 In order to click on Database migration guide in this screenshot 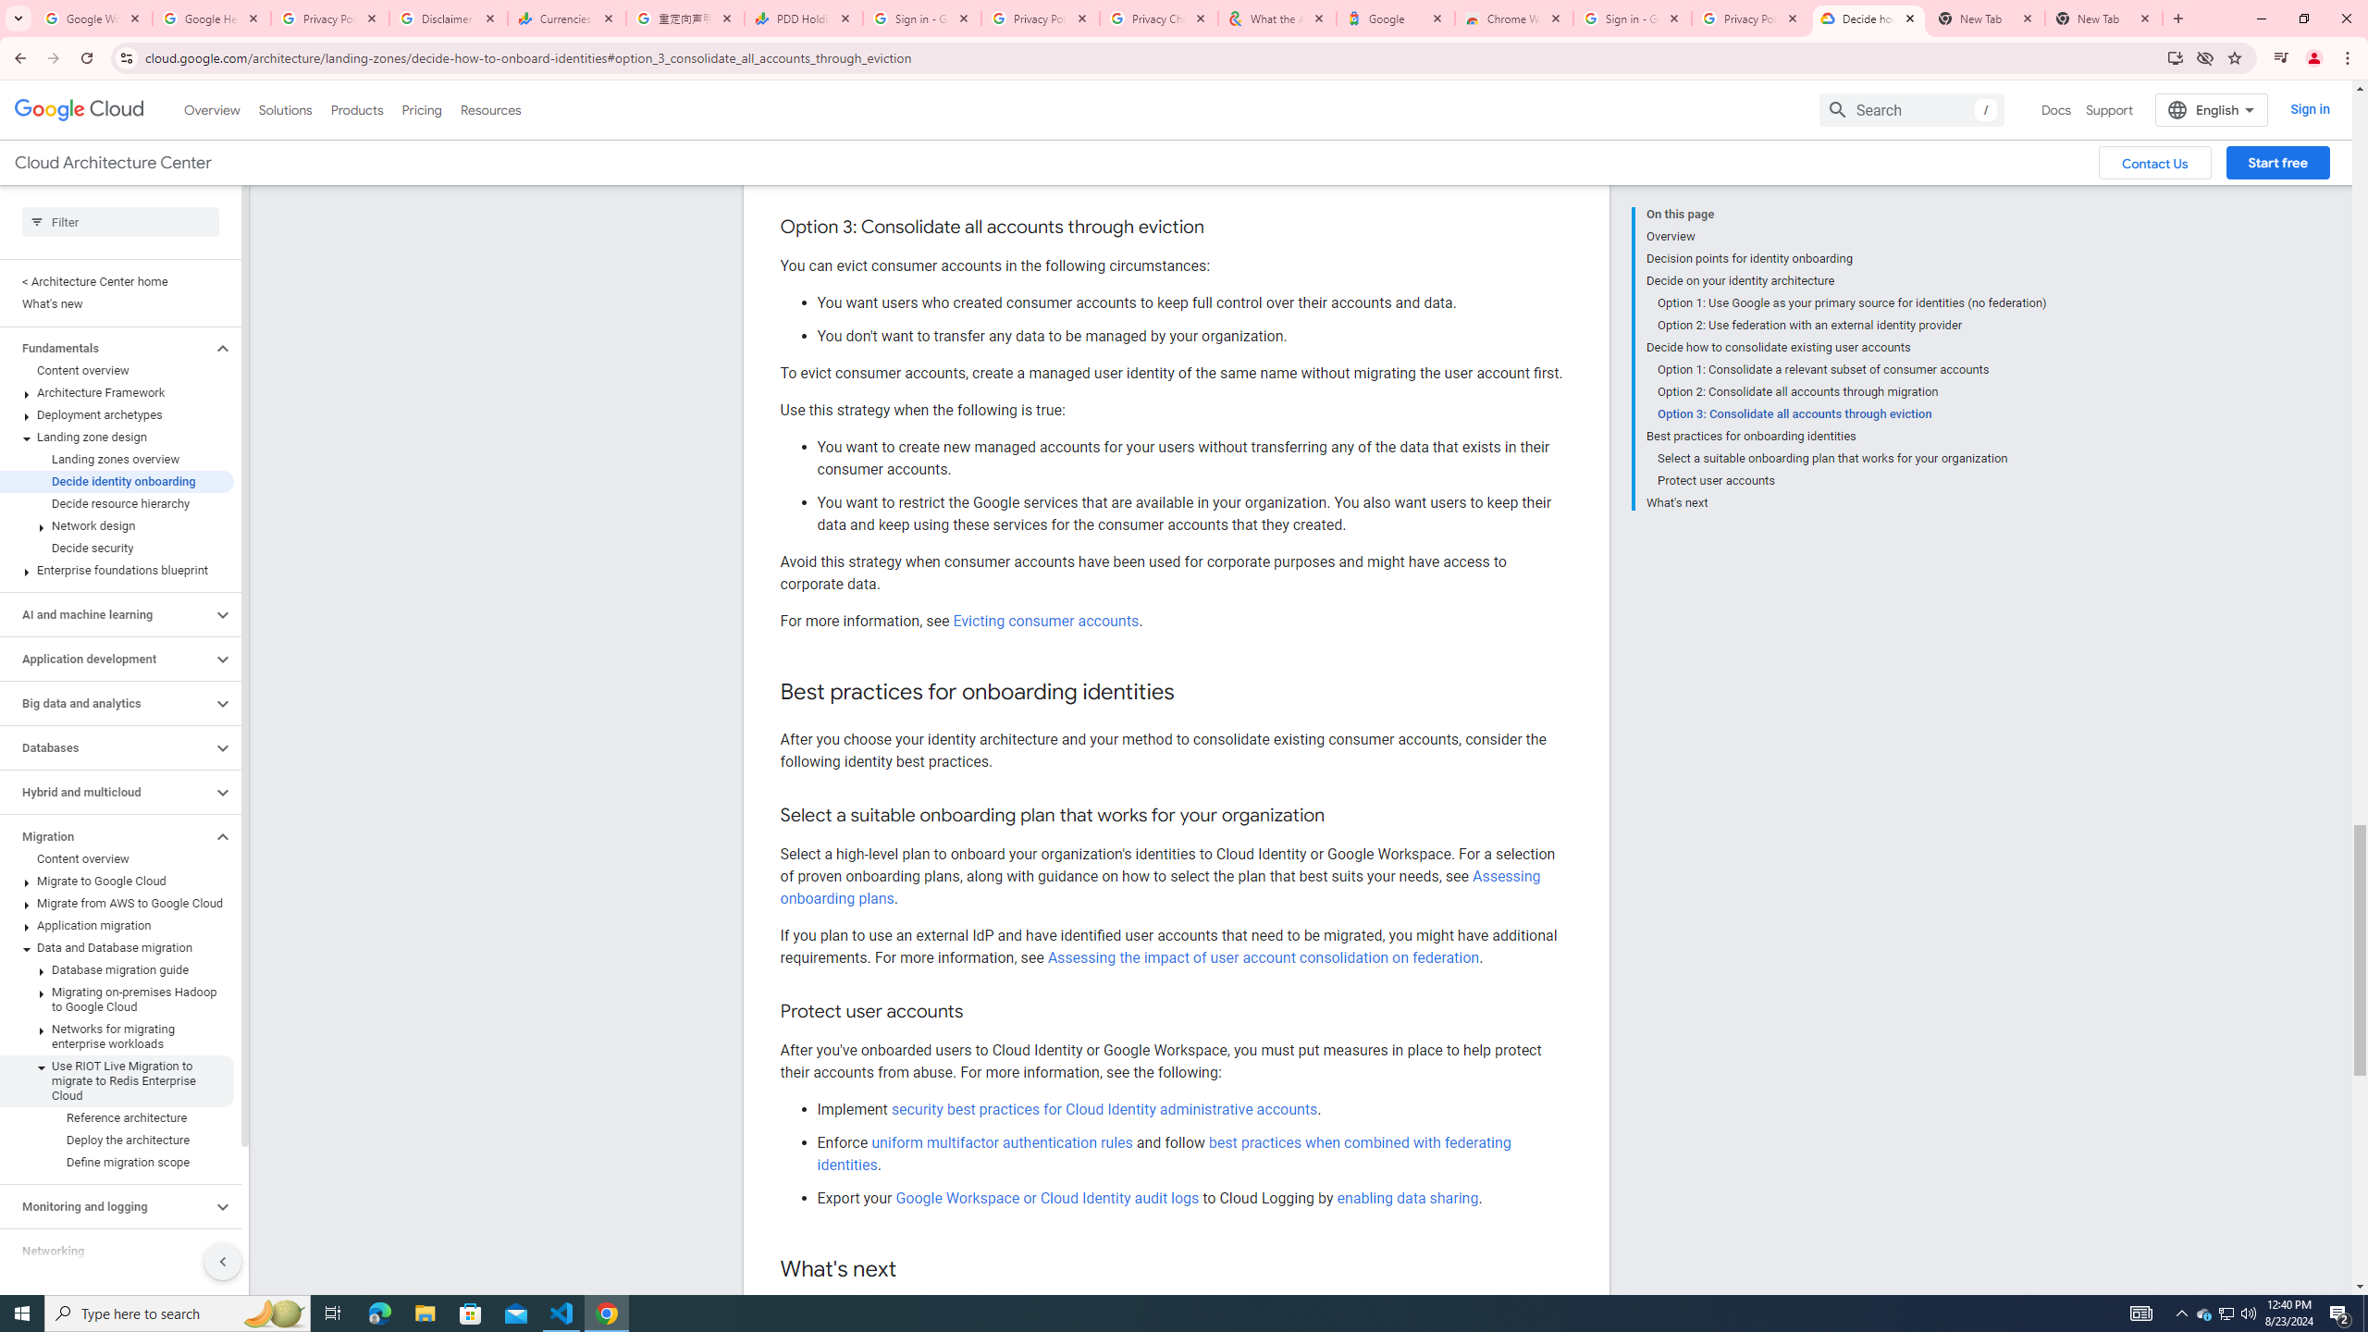, I will do `click(117, 969)`.